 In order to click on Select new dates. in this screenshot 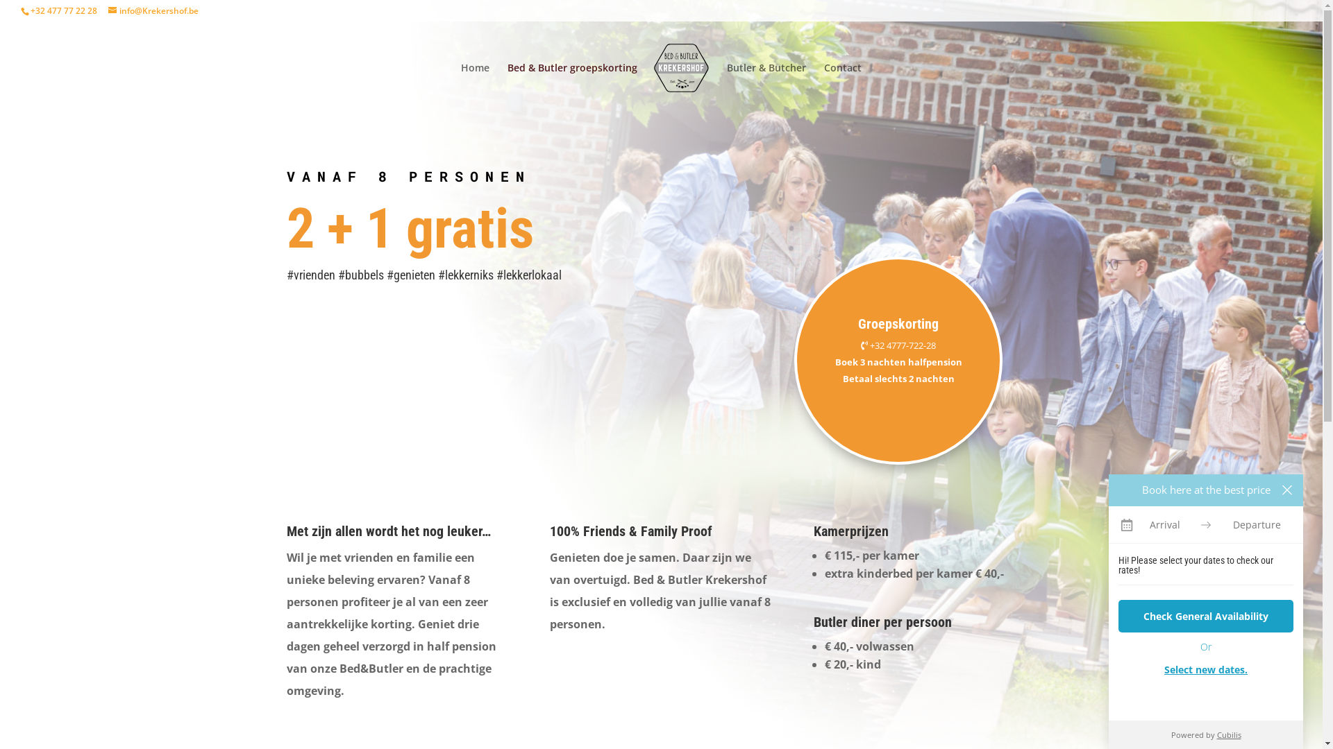, I will do `click(1206, 670)`.